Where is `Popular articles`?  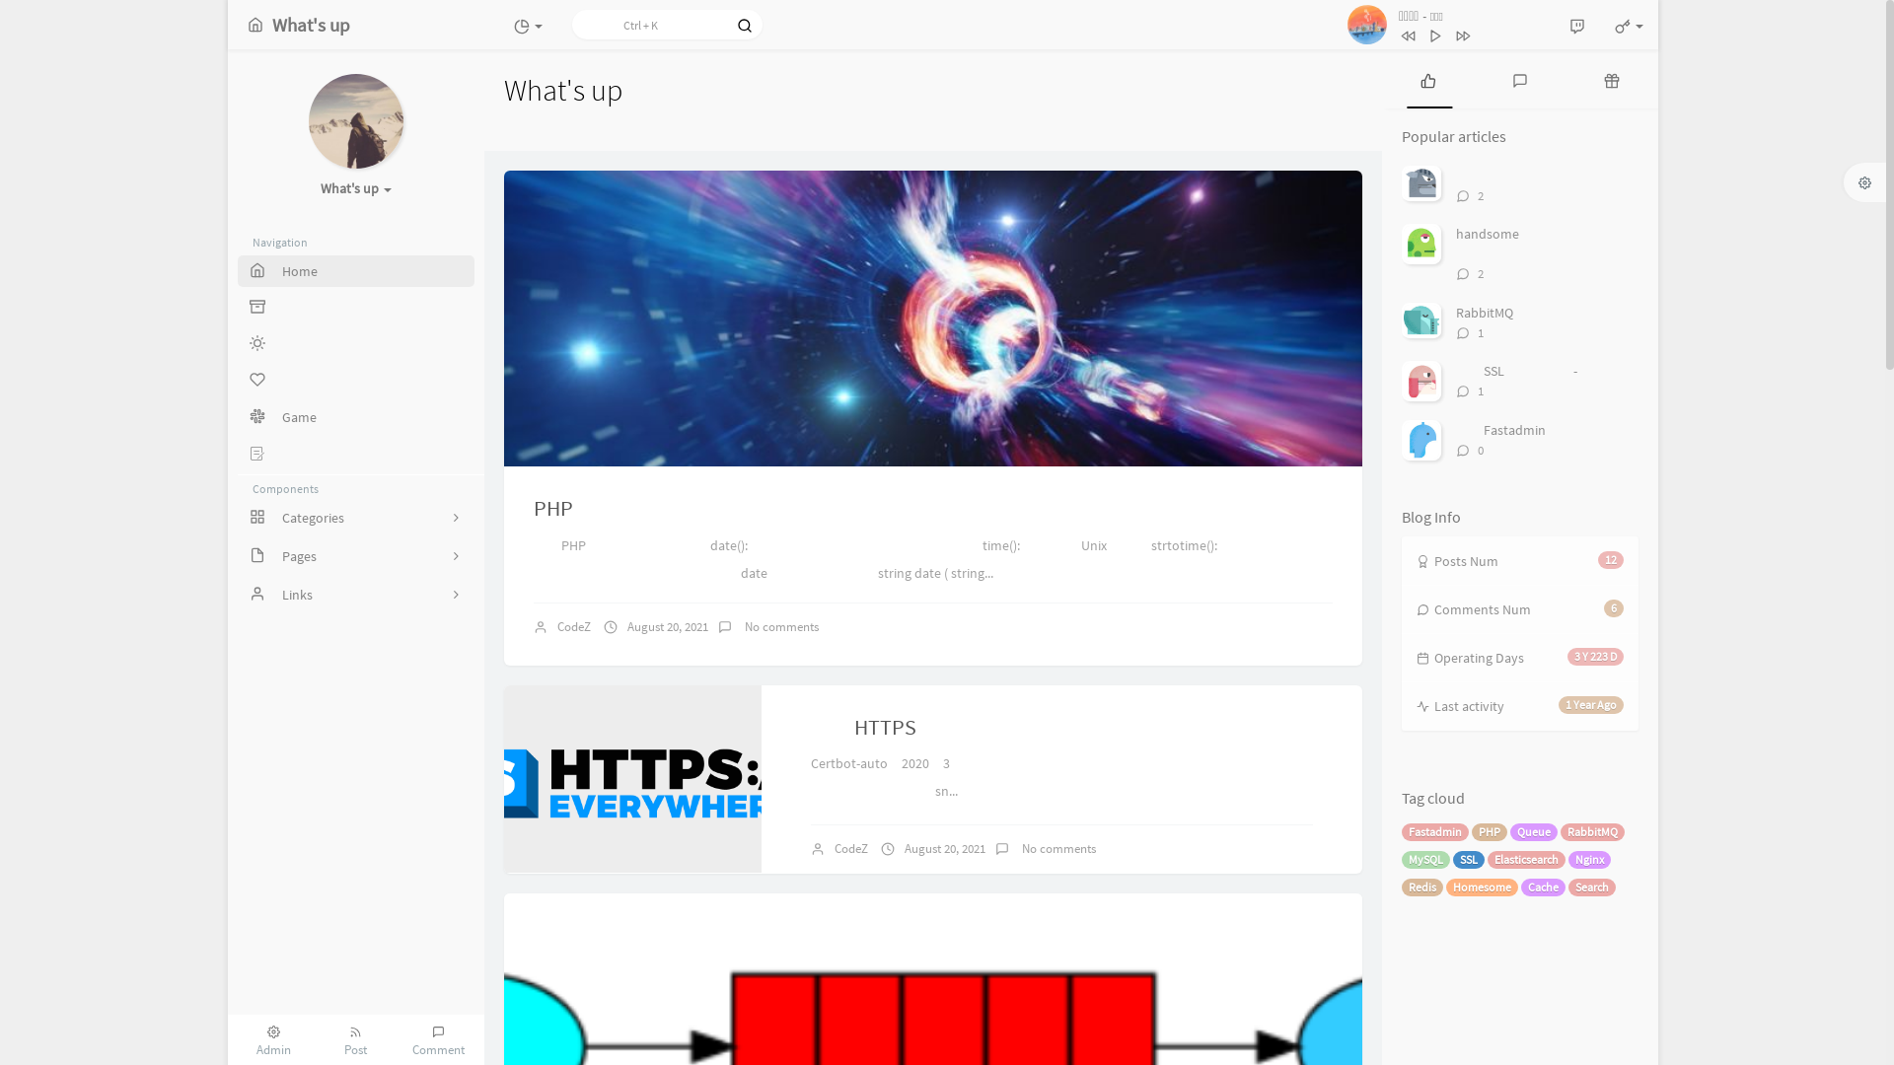
Popular articles is located at coordinates (1428, 79).